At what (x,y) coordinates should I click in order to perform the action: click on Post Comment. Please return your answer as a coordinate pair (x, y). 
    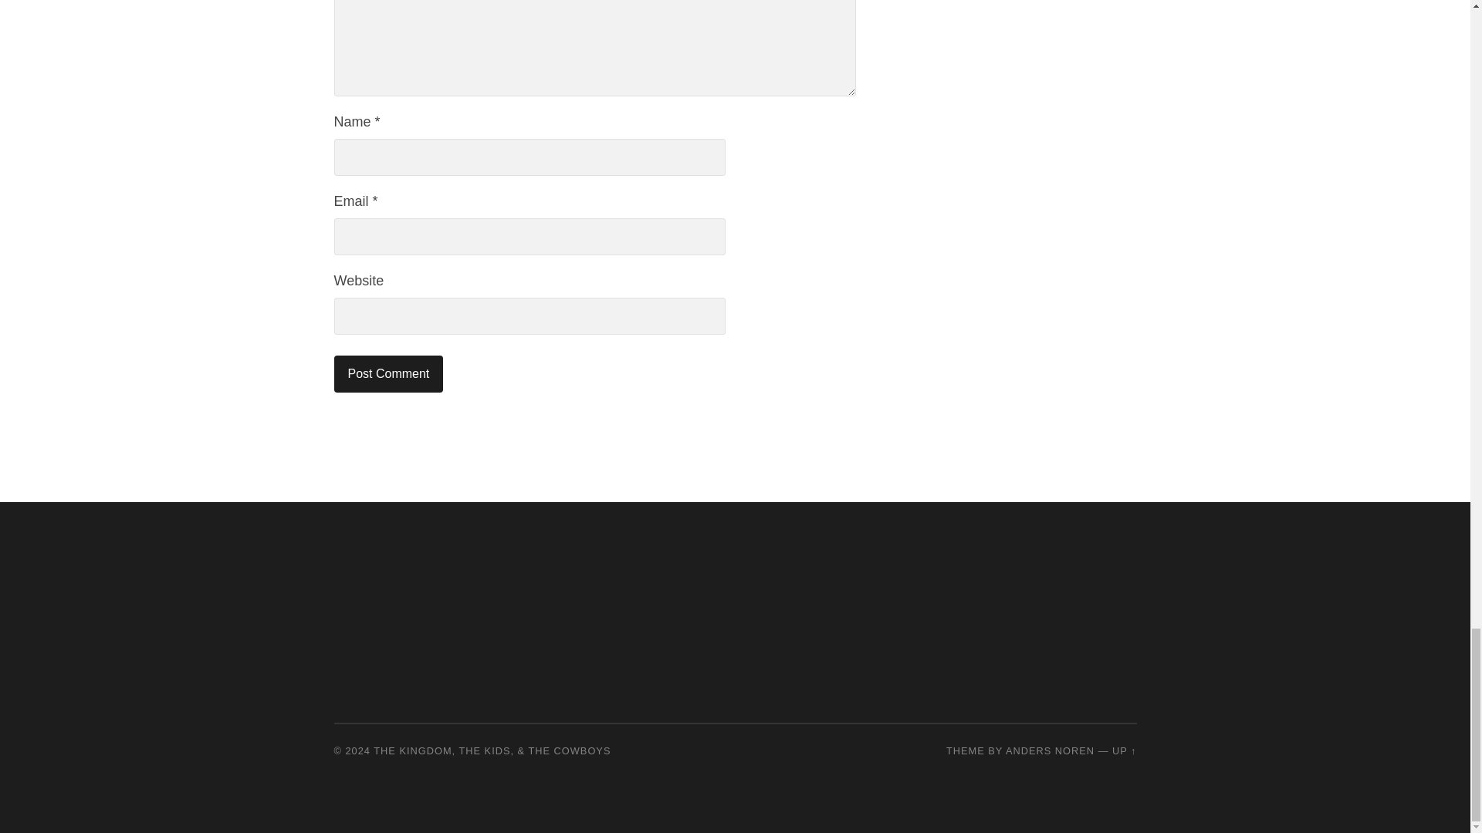
    Looking at the image, I should click on (388, 373).